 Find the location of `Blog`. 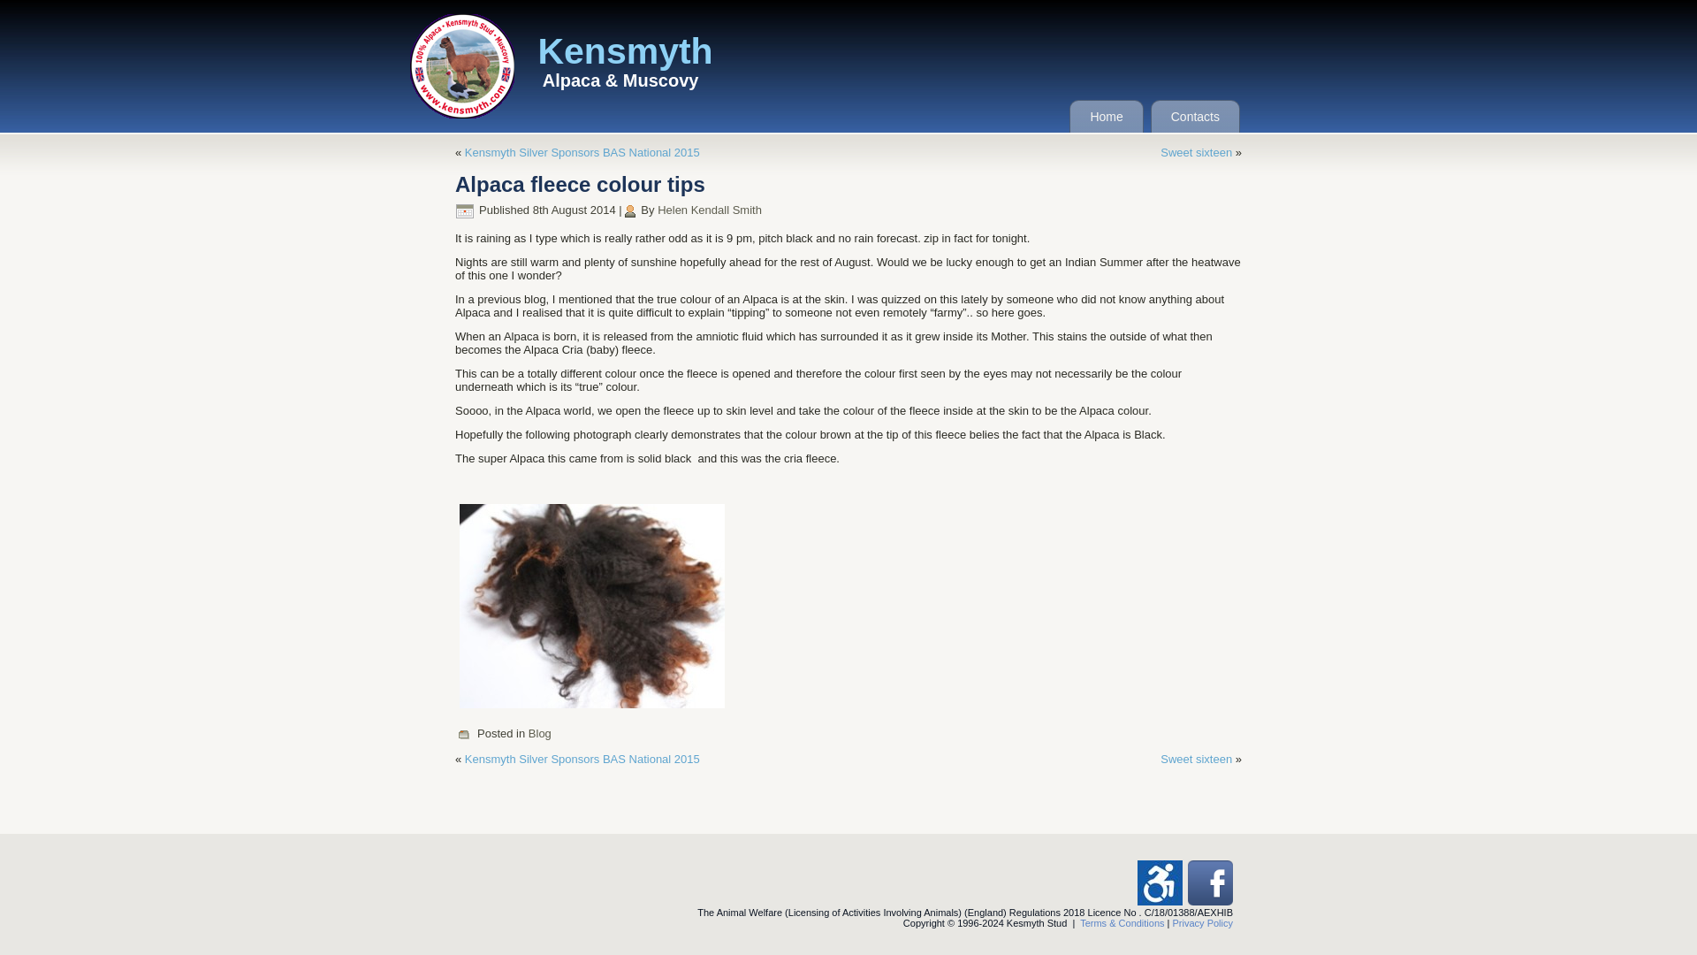

Blog is located at coordinates (539, 733).